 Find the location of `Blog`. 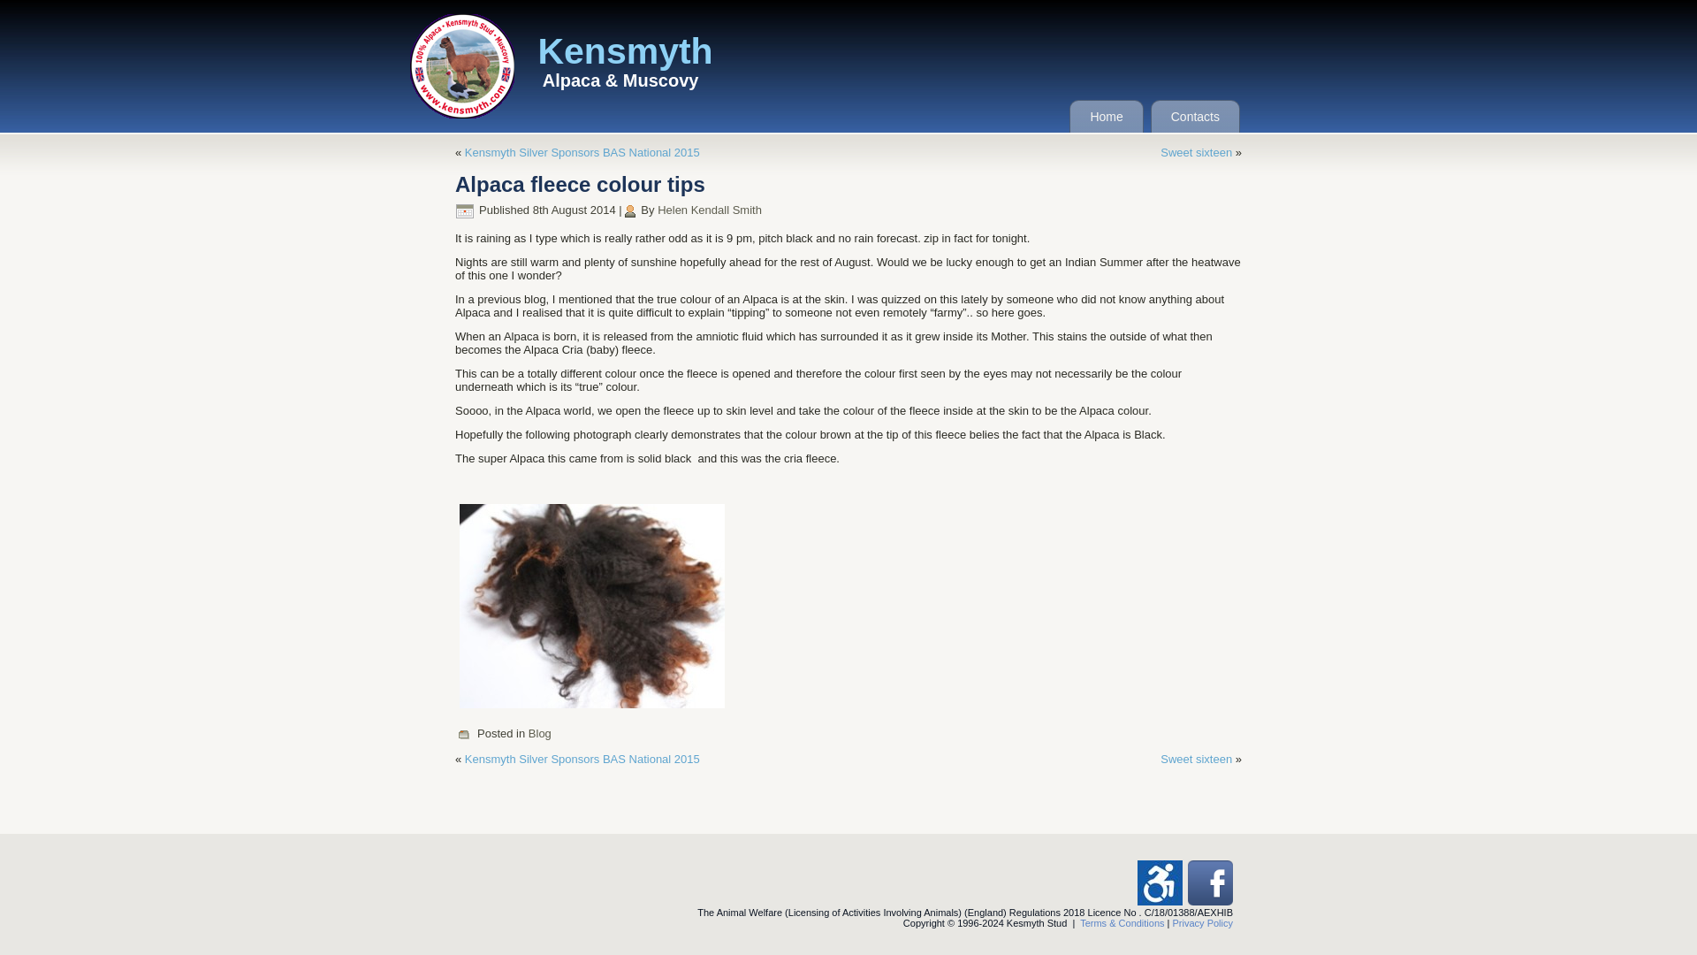

Blog is located at coordinates (539, 733).